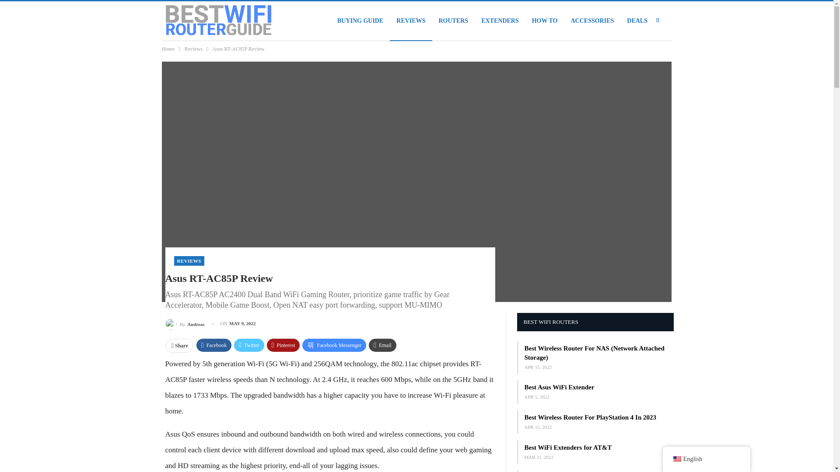 The height and width of the screenshot is (472, 840). Describe the element at coordinates (189, 261) in the screenshot. I see `REVIEWS` at that location.